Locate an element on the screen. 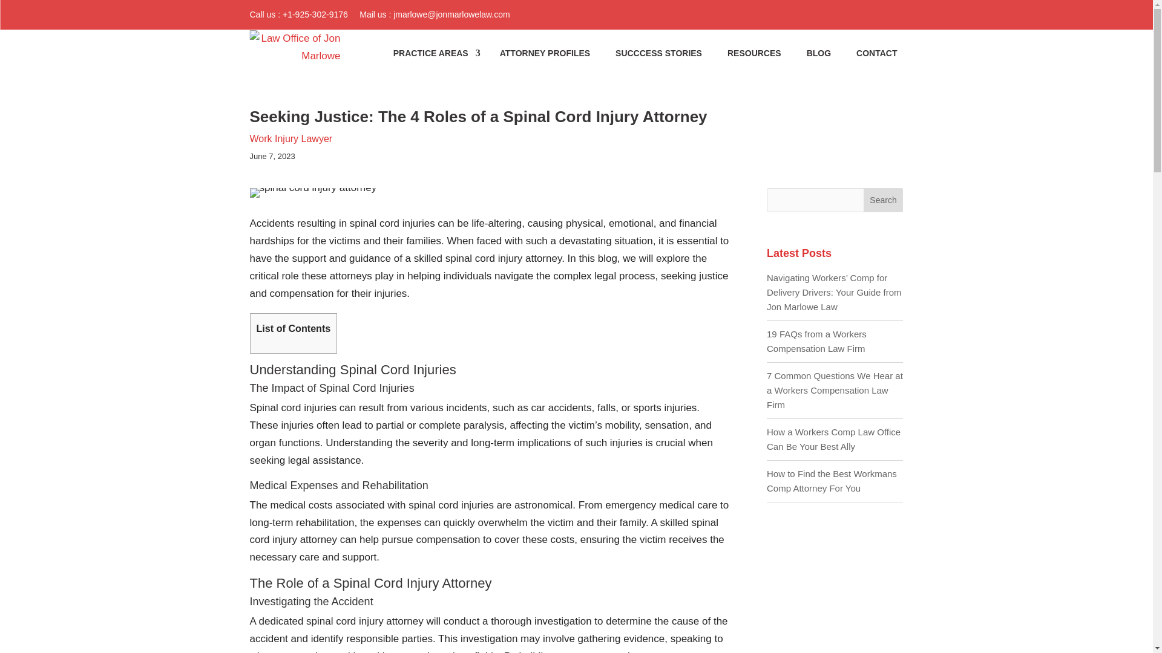 The image size is (1162, 653). How a Workers Comp Law Office Can Be Your Best Ally is located at coordinates (834, 439).